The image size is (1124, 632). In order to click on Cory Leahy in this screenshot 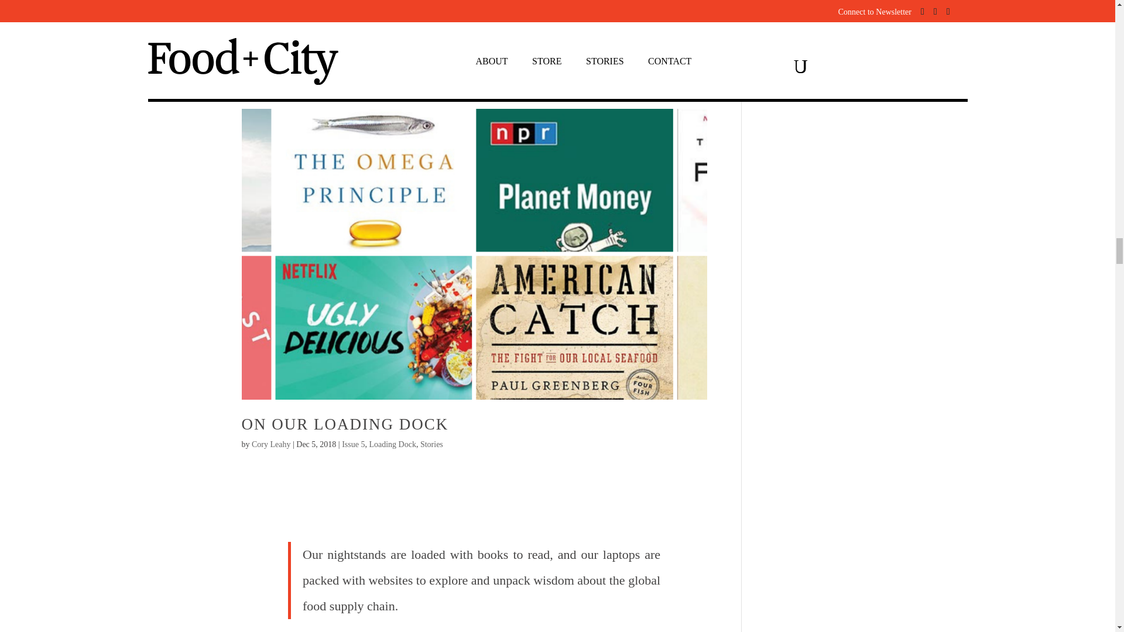, I will do `click(270, 444)`.